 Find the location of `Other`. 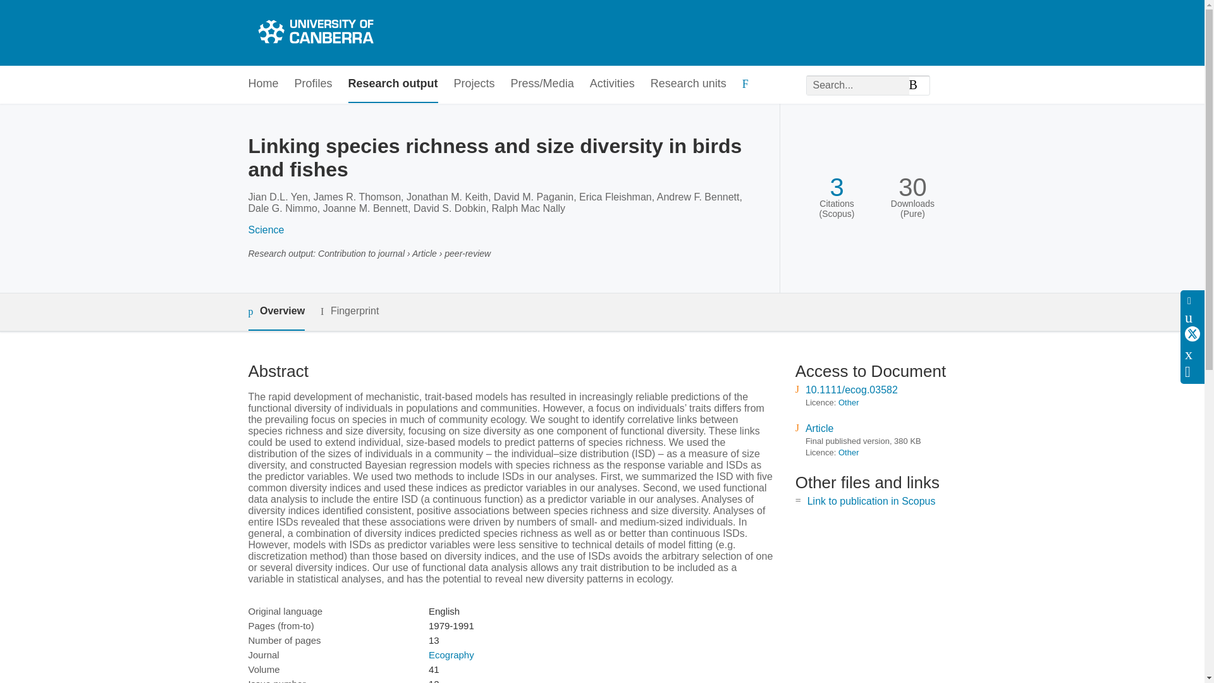

Other is located at coordinates (849, 402).